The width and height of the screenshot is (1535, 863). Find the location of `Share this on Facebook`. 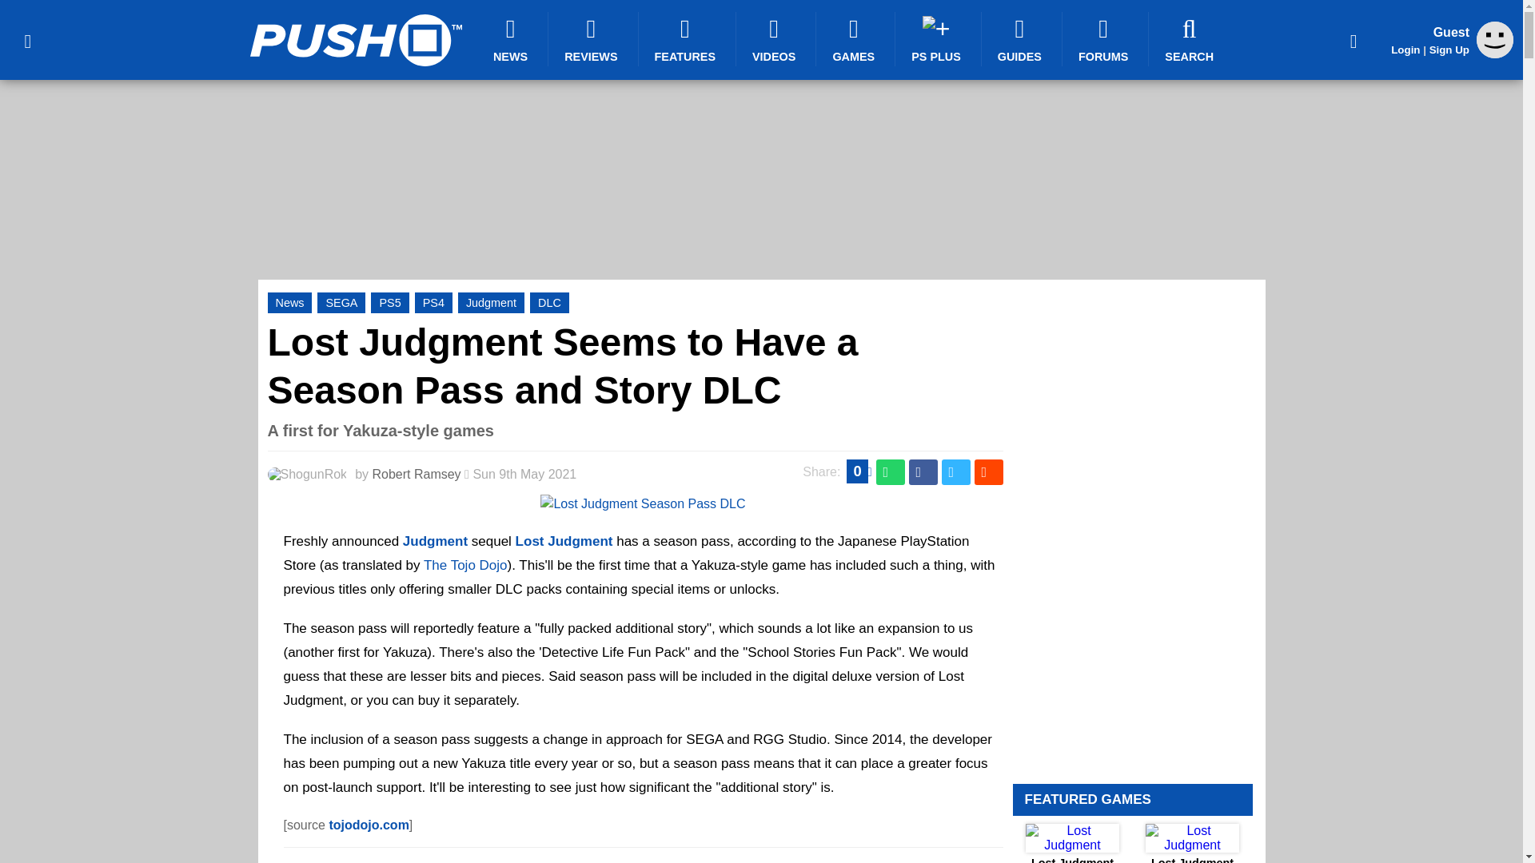

Share this on Facebook is located at coordinates (923, 471).